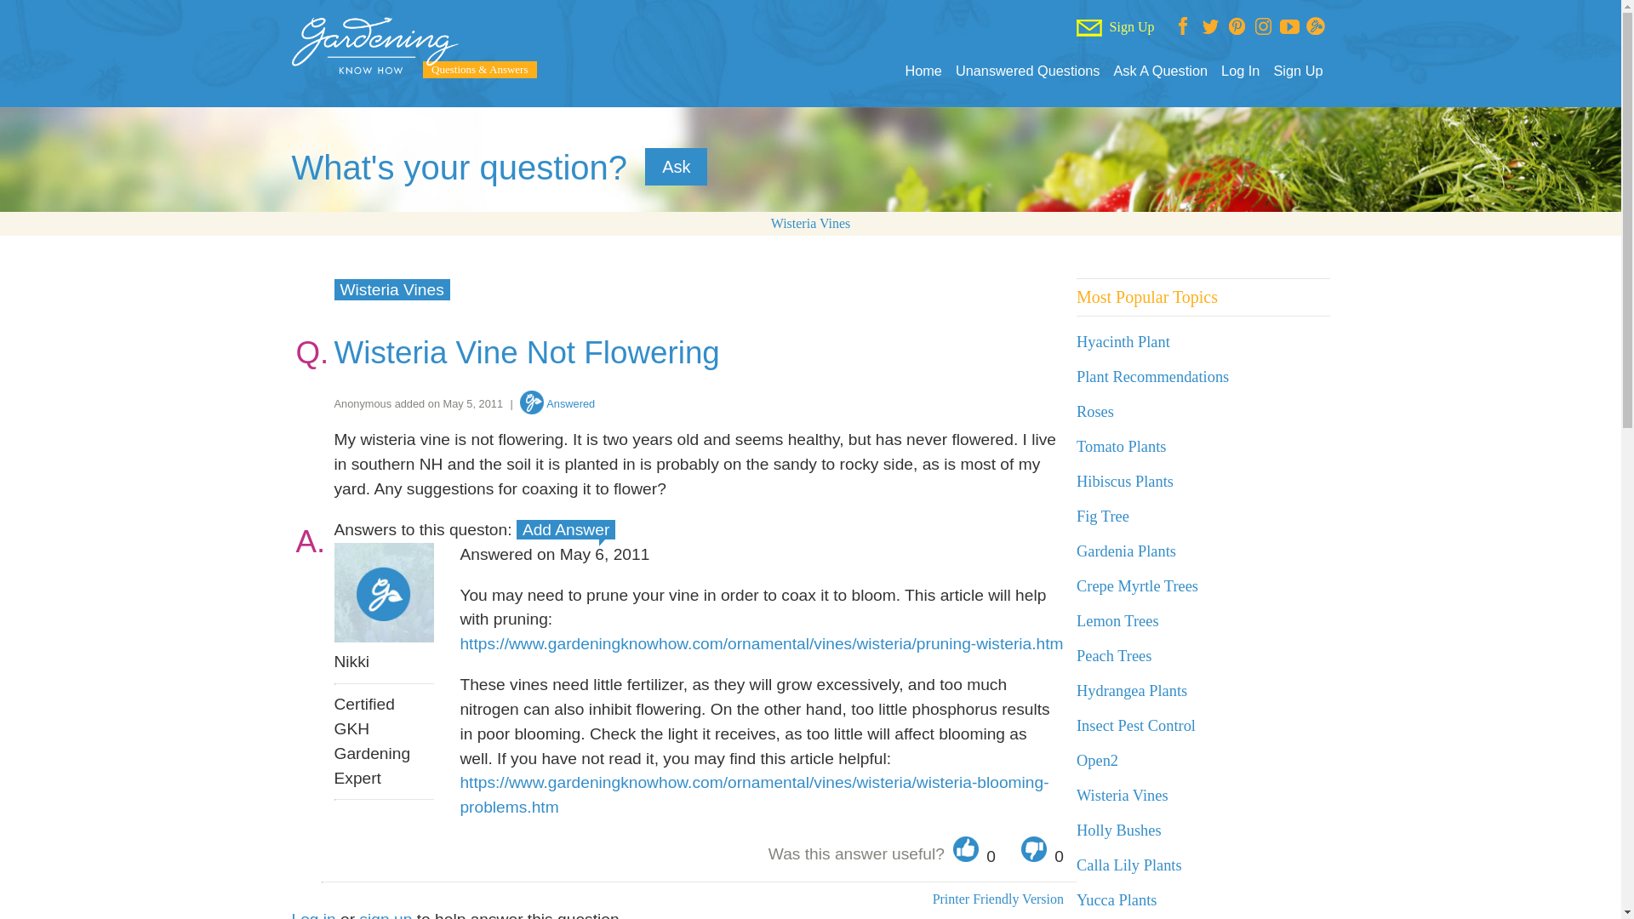  I want to click on Answered, so click(557, 403).